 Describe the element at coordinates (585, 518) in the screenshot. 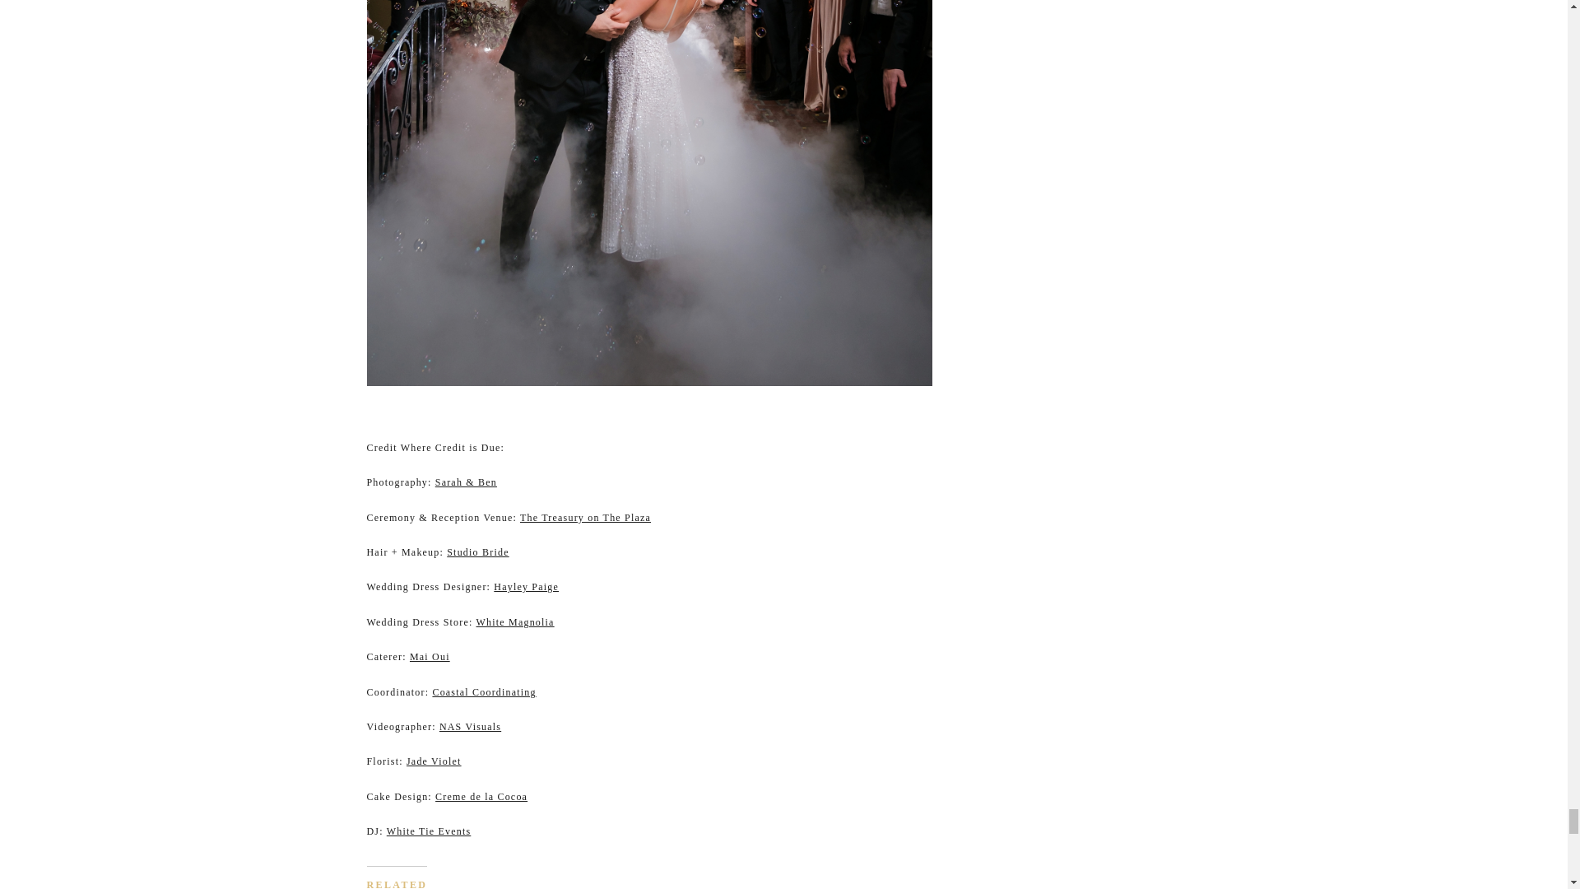

I see `The Treasury on The Plaza` at that location.